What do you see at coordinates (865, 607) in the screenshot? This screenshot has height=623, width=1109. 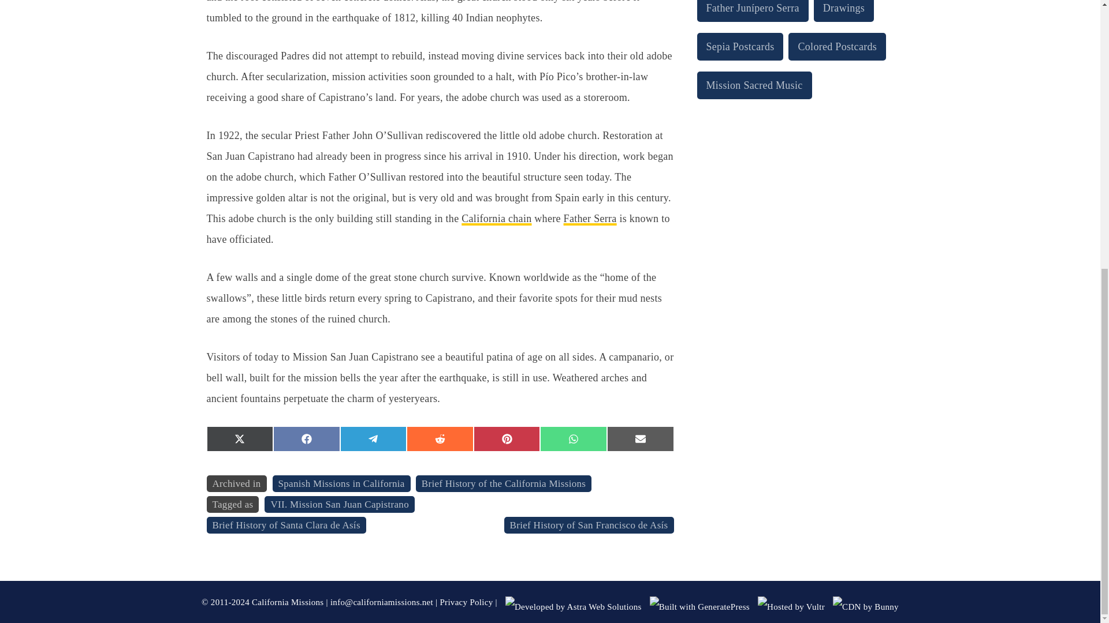 I see `CDN by Bunny` at bounding box center [865, 607].